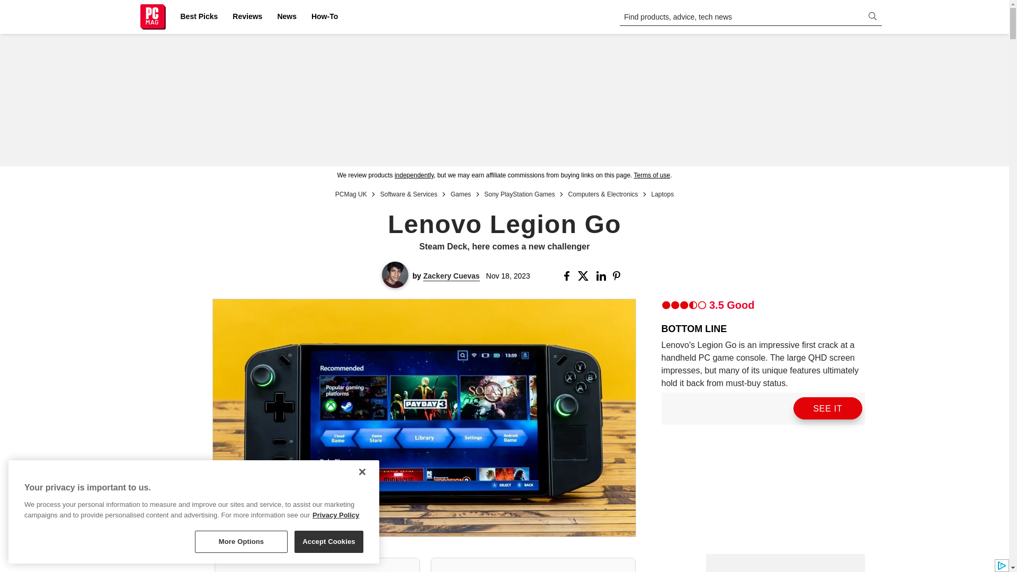  Describe the element at coordinates (602, 275) in the screenshot. I see `Share this Story on Linkedin` at that location.